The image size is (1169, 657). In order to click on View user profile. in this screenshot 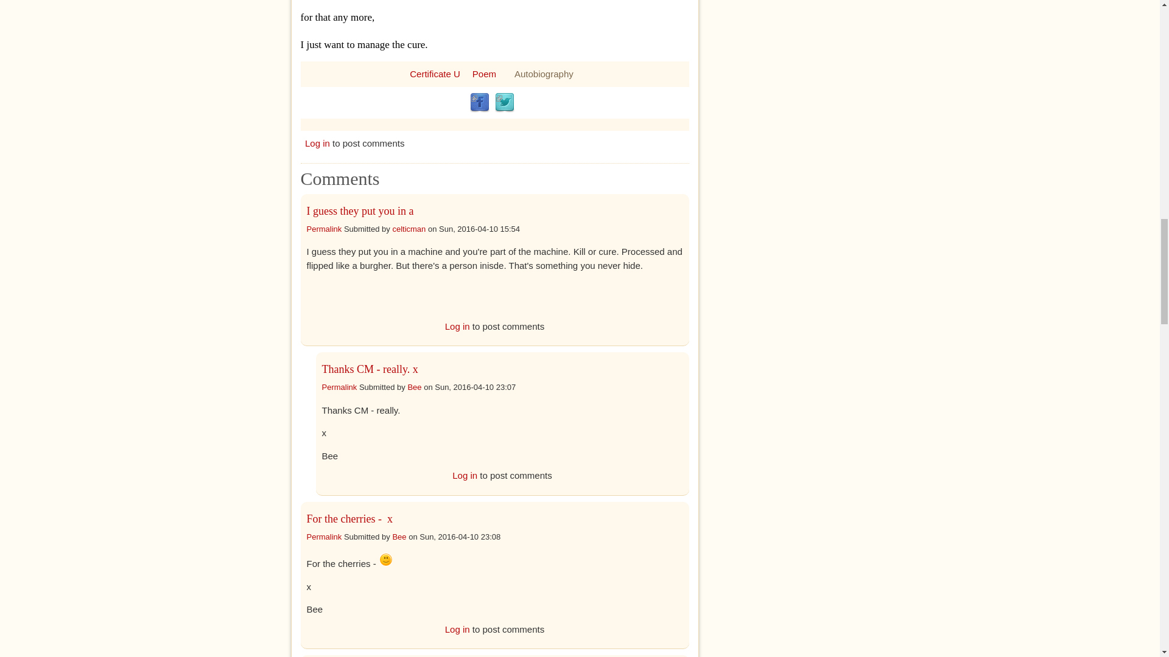, I will do `click(398, 535)`.